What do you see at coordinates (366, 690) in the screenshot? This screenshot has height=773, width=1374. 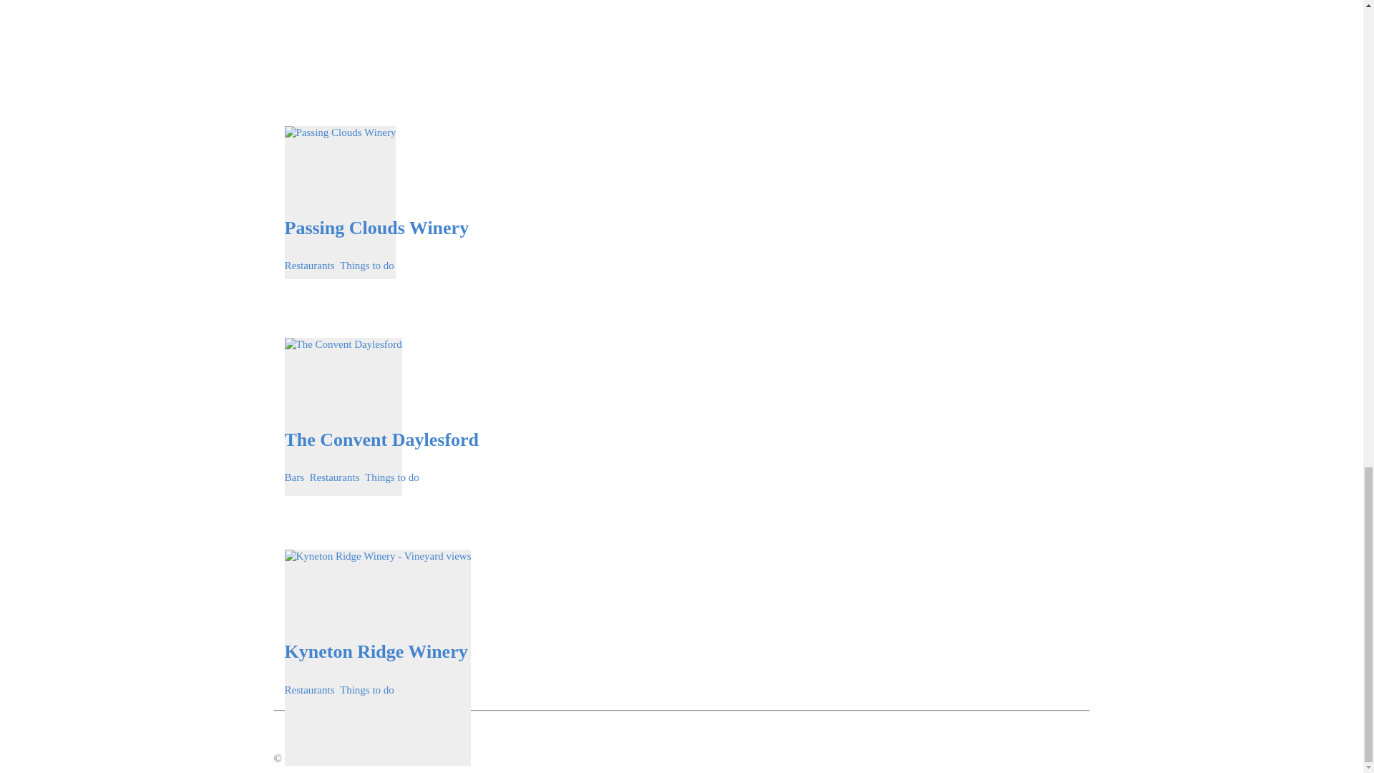 I see `Things to do` at bounding box center [366, 690].